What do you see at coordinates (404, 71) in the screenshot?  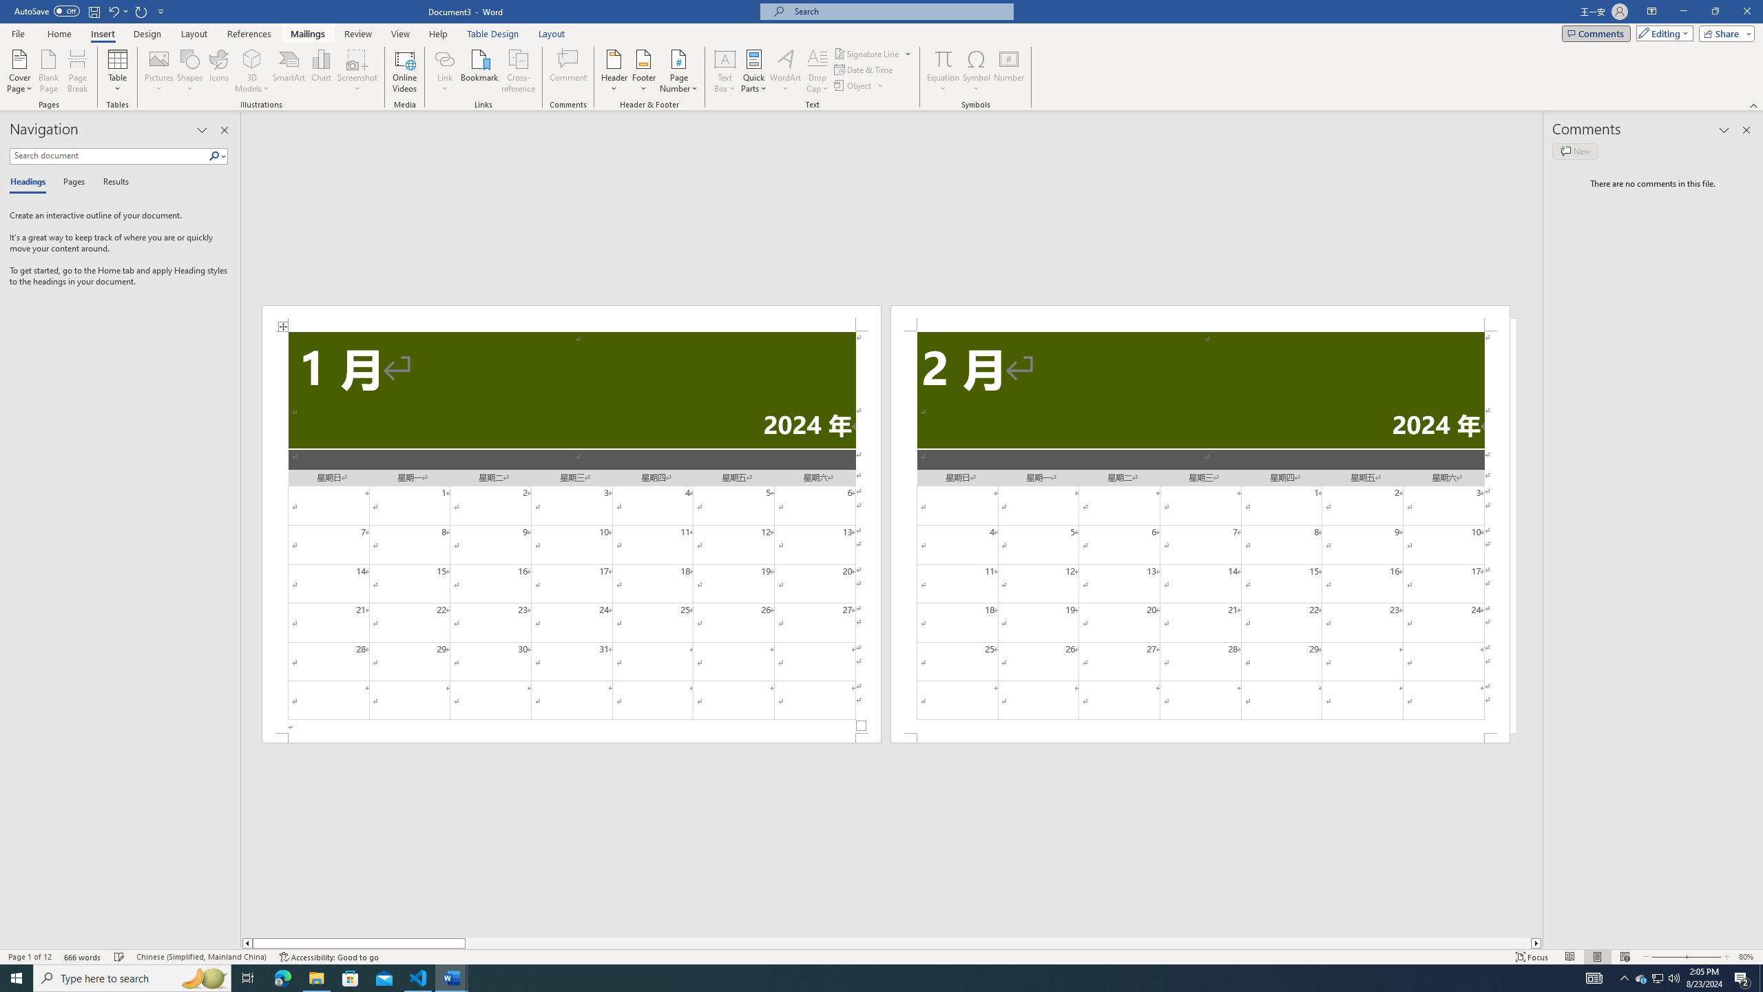 I see `Online Videos...` at bounding box center [404, 71].